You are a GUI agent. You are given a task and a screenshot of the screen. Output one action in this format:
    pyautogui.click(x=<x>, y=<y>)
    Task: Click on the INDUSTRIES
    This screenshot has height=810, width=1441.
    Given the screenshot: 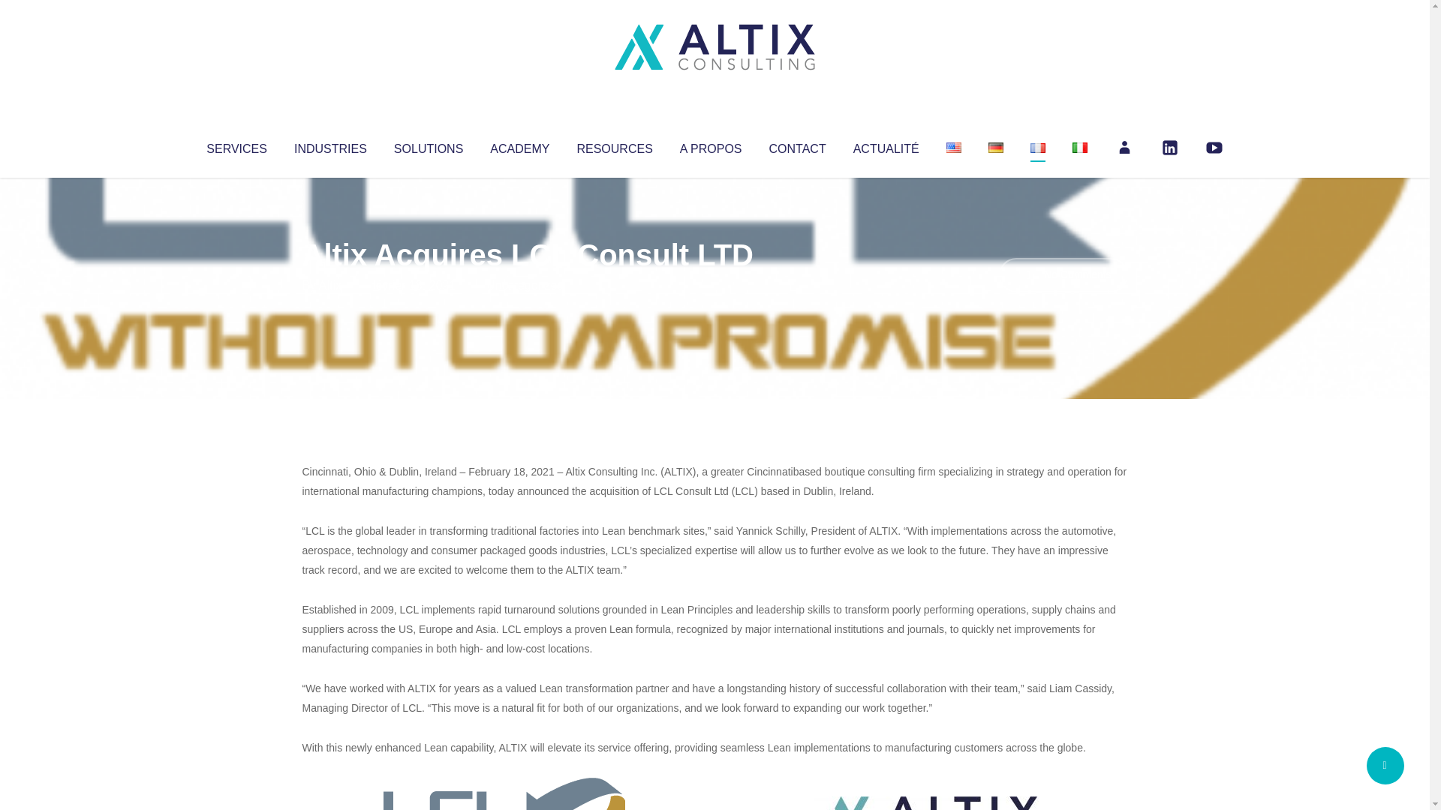 What is the action you would take?
    pyautogui.click(x=330, y=145)
    